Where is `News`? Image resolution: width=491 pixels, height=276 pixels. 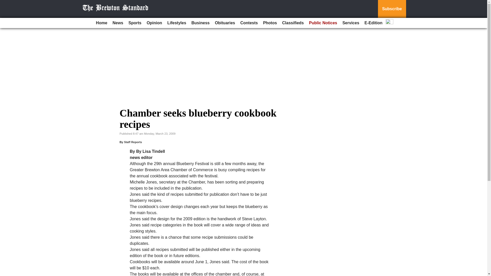 News is located at coordinates (118, 23).